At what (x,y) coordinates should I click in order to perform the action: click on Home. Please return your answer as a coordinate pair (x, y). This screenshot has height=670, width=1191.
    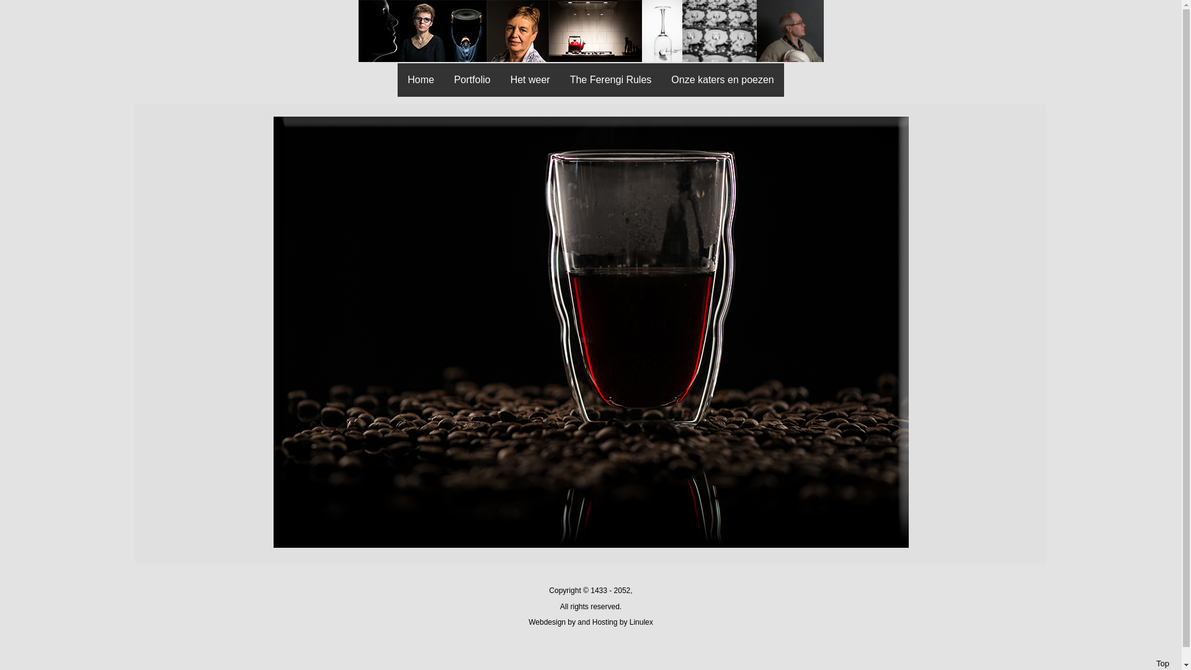
    Looking at the image, I should click on (421, 79).